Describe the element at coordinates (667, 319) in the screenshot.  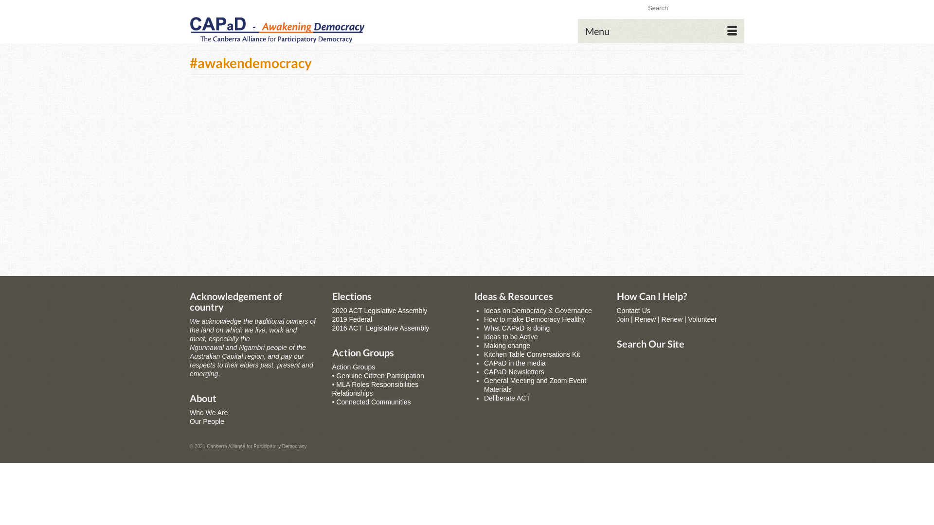
I see `Join | Renew | Renew | Volunteer` at that location.